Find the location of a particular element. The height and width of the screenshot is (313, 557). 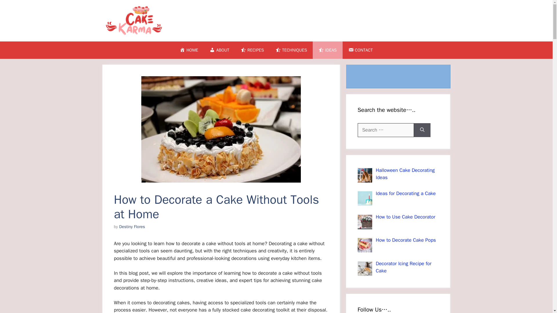

RECIPES is located at coordinates (252, 50).